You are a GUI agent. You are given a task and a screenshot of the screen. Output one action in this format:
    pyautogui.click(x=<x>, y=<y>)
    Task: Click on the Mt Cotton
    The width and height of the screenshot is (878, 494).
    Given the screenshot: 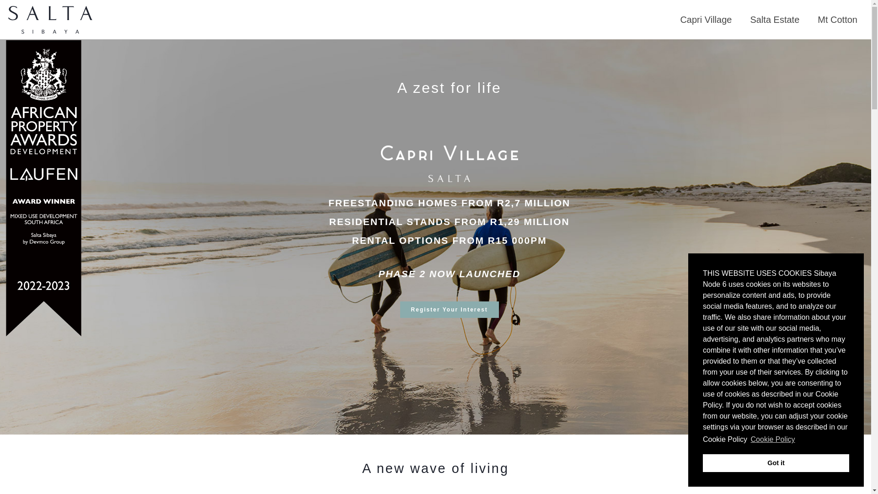 What is the action you would take?
    pyautogui.click(x=838, y=19)
    